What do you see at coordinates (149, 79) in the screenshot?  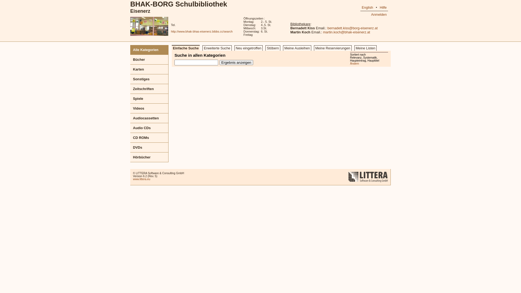 I see `Sonstiges` at bounding box center [149, 79].